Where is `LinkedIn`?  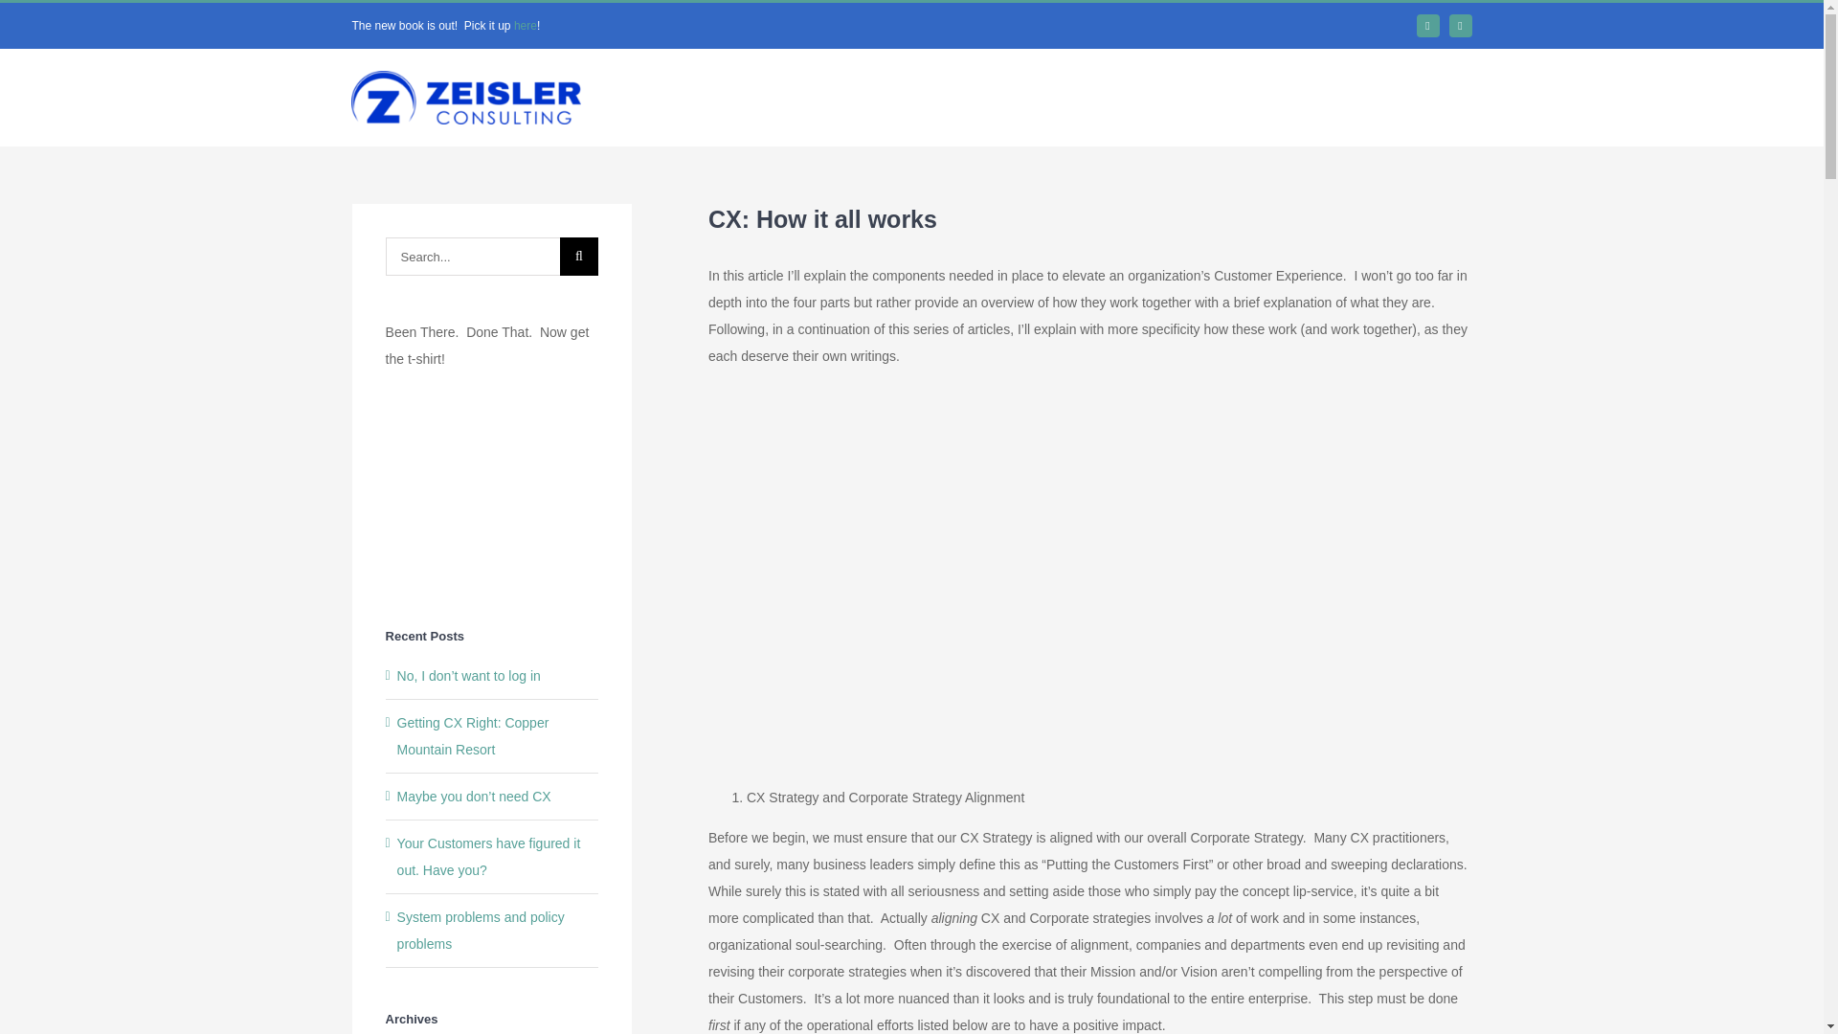
LinkedIn is located at coordinates (1428, 25).